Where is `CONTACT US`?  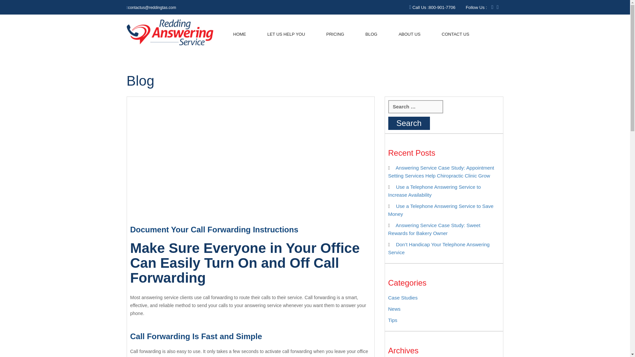 CONTACT US is located at coordinates (455, 34).